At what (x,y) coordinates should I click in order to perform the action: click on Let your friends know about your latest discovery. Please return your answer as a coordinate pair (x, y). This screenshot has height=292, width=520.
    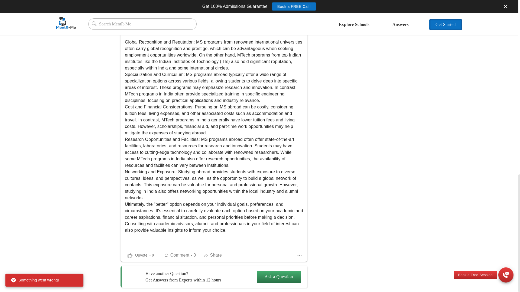
    Looking at the image, I should click on (213, 255).